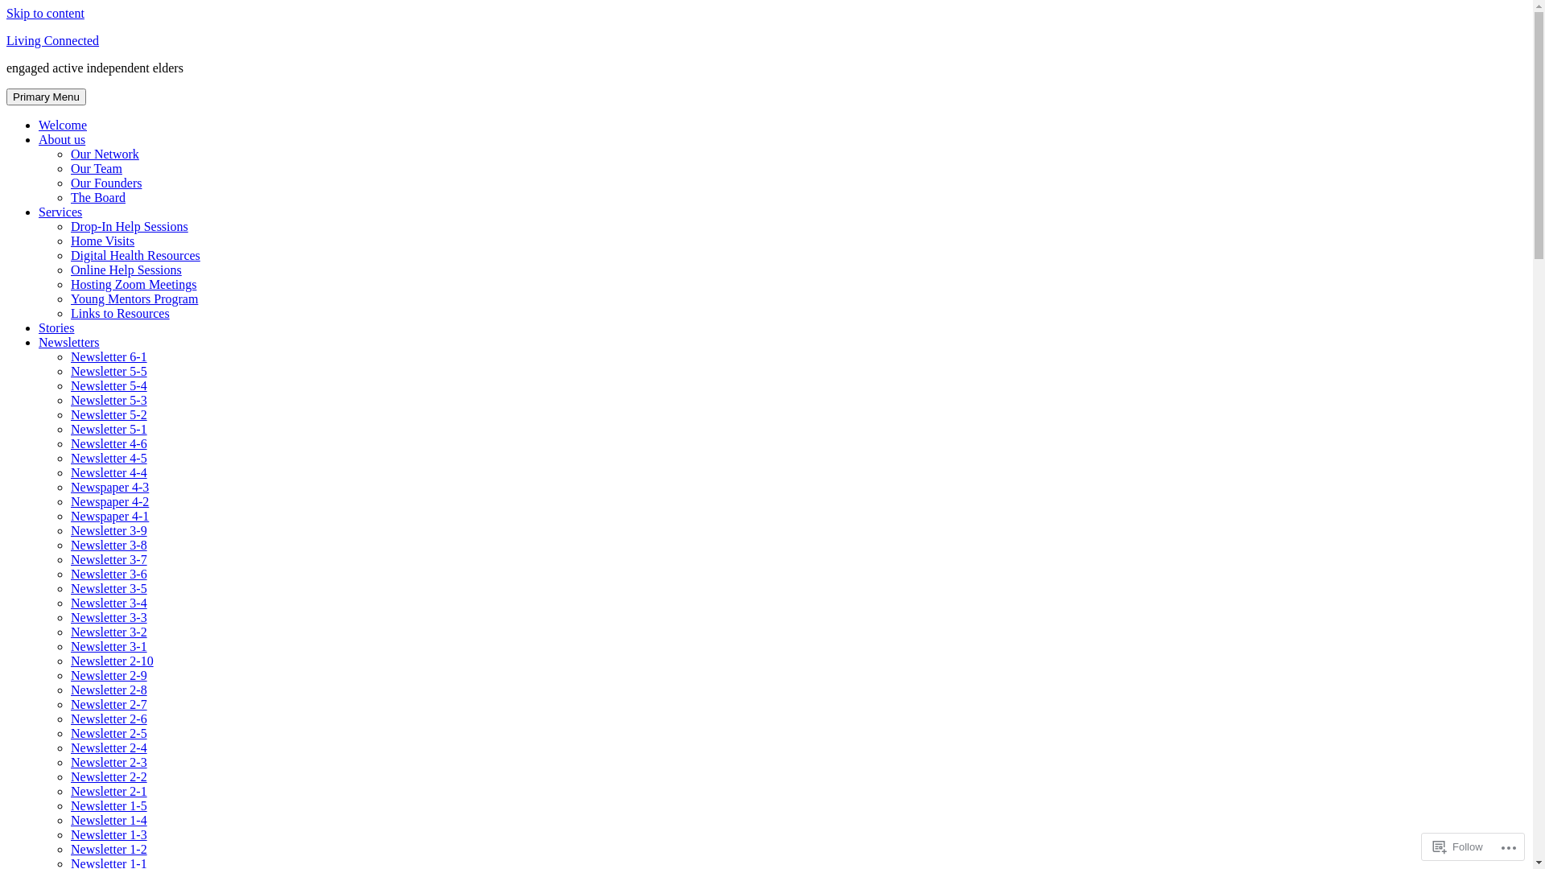 The width and height of the screenshot is (1545, 869). I want to click on Online Help Sessions, so click(126, 270).